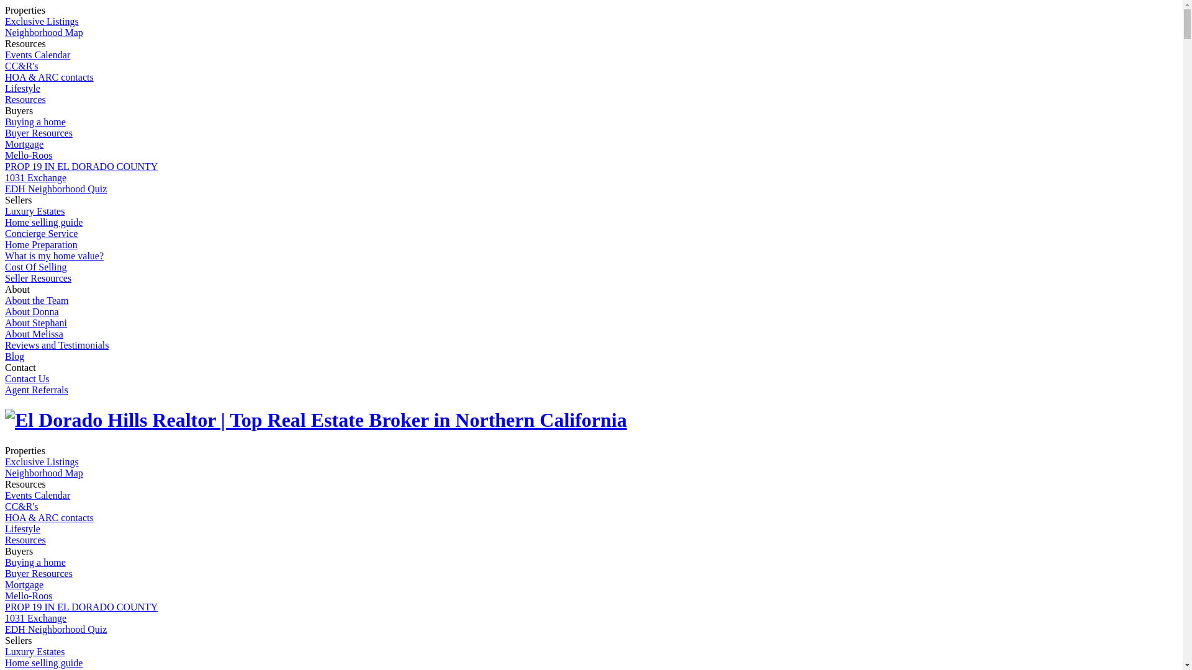 This screenshot has width=1192, height=670. I want to click on Agent Referrals, so click(37, 390).